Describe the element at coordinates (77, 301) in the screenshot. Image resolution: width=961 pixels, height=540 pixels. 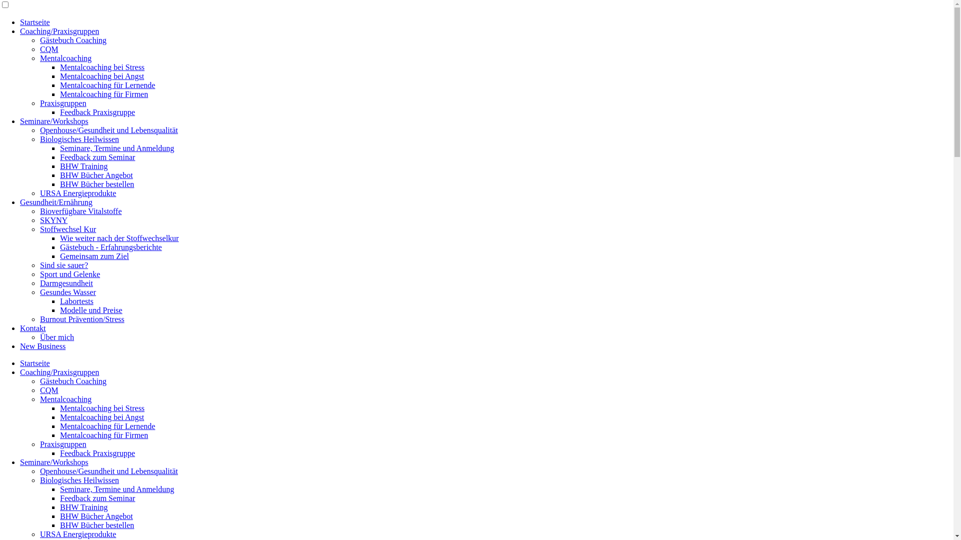
I see `Labortests` at that location.